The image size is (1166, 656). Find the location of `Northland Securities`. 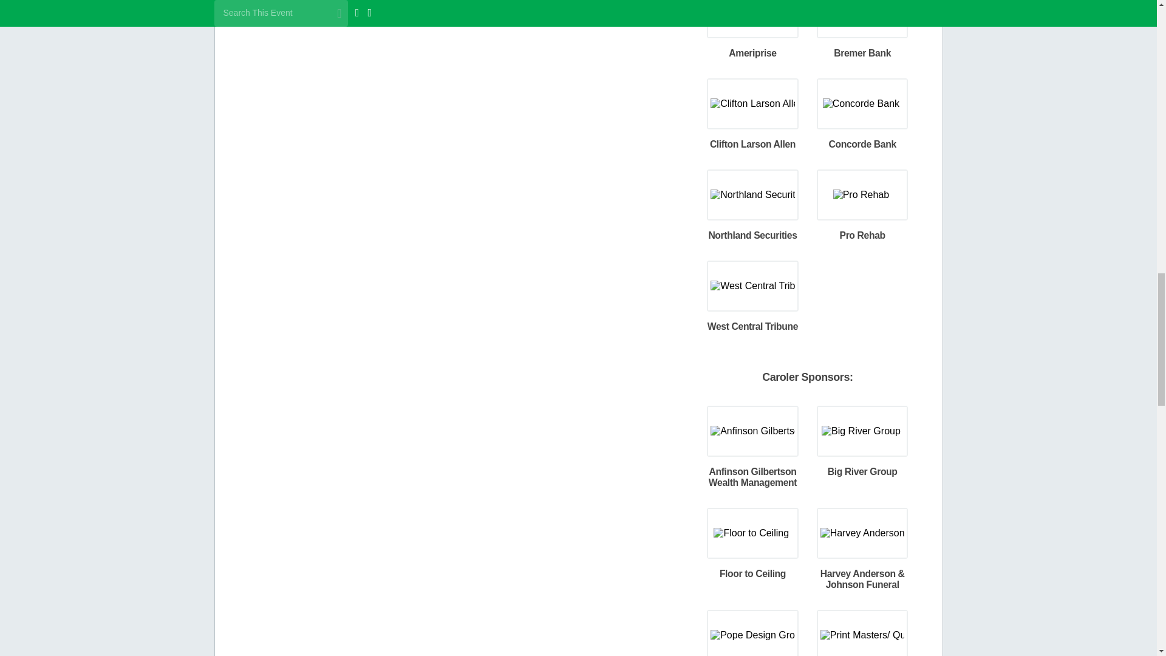

Northland Securities is located at coordinates (754, 194).